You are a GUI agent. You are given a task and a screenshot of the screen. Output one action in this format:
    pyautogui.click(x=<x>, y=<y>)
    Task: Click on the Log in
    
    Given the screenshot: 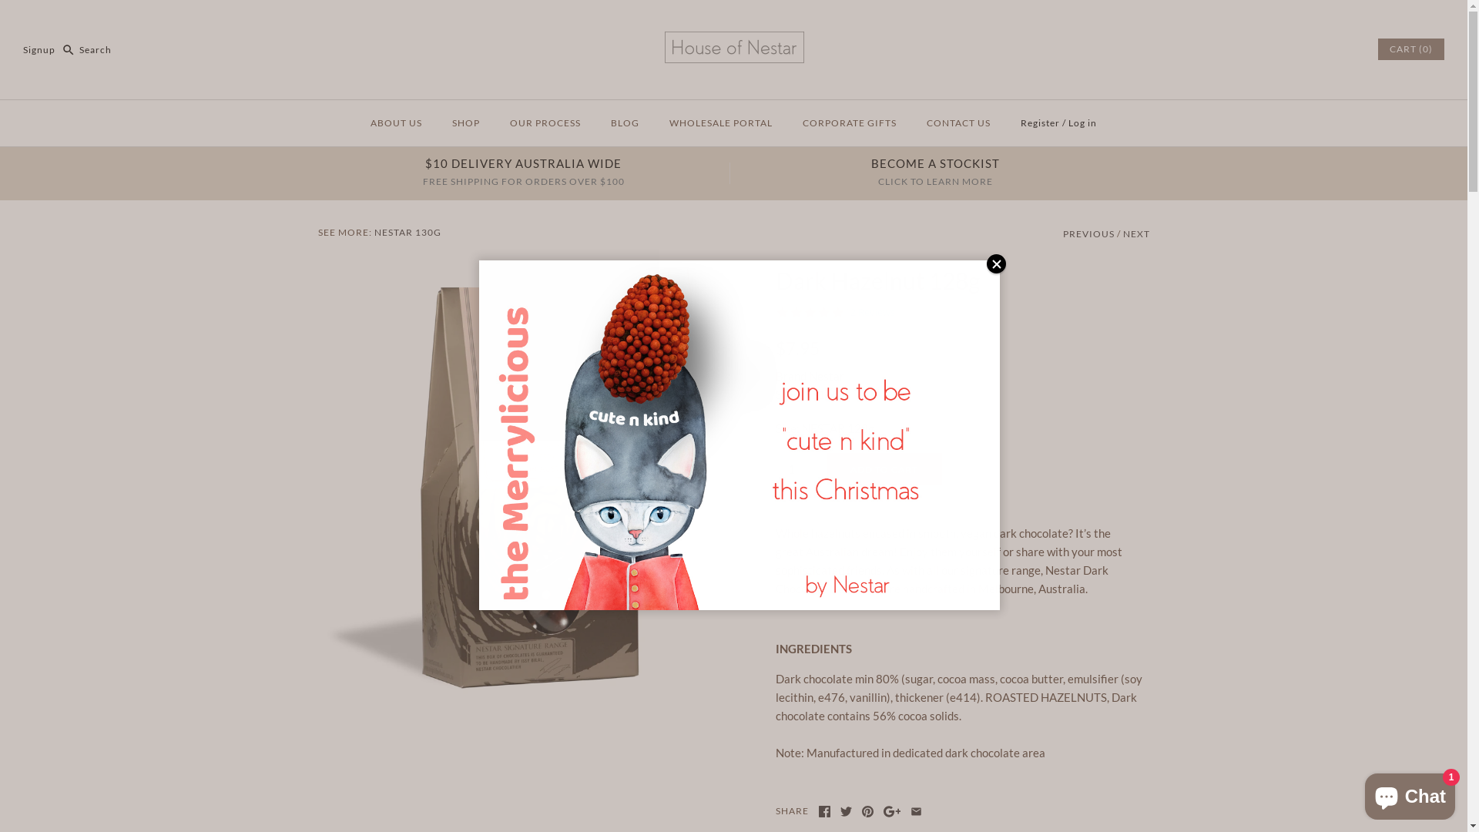 What is the action you would take?
    pyautogui.click(x=1083, y=123)
    